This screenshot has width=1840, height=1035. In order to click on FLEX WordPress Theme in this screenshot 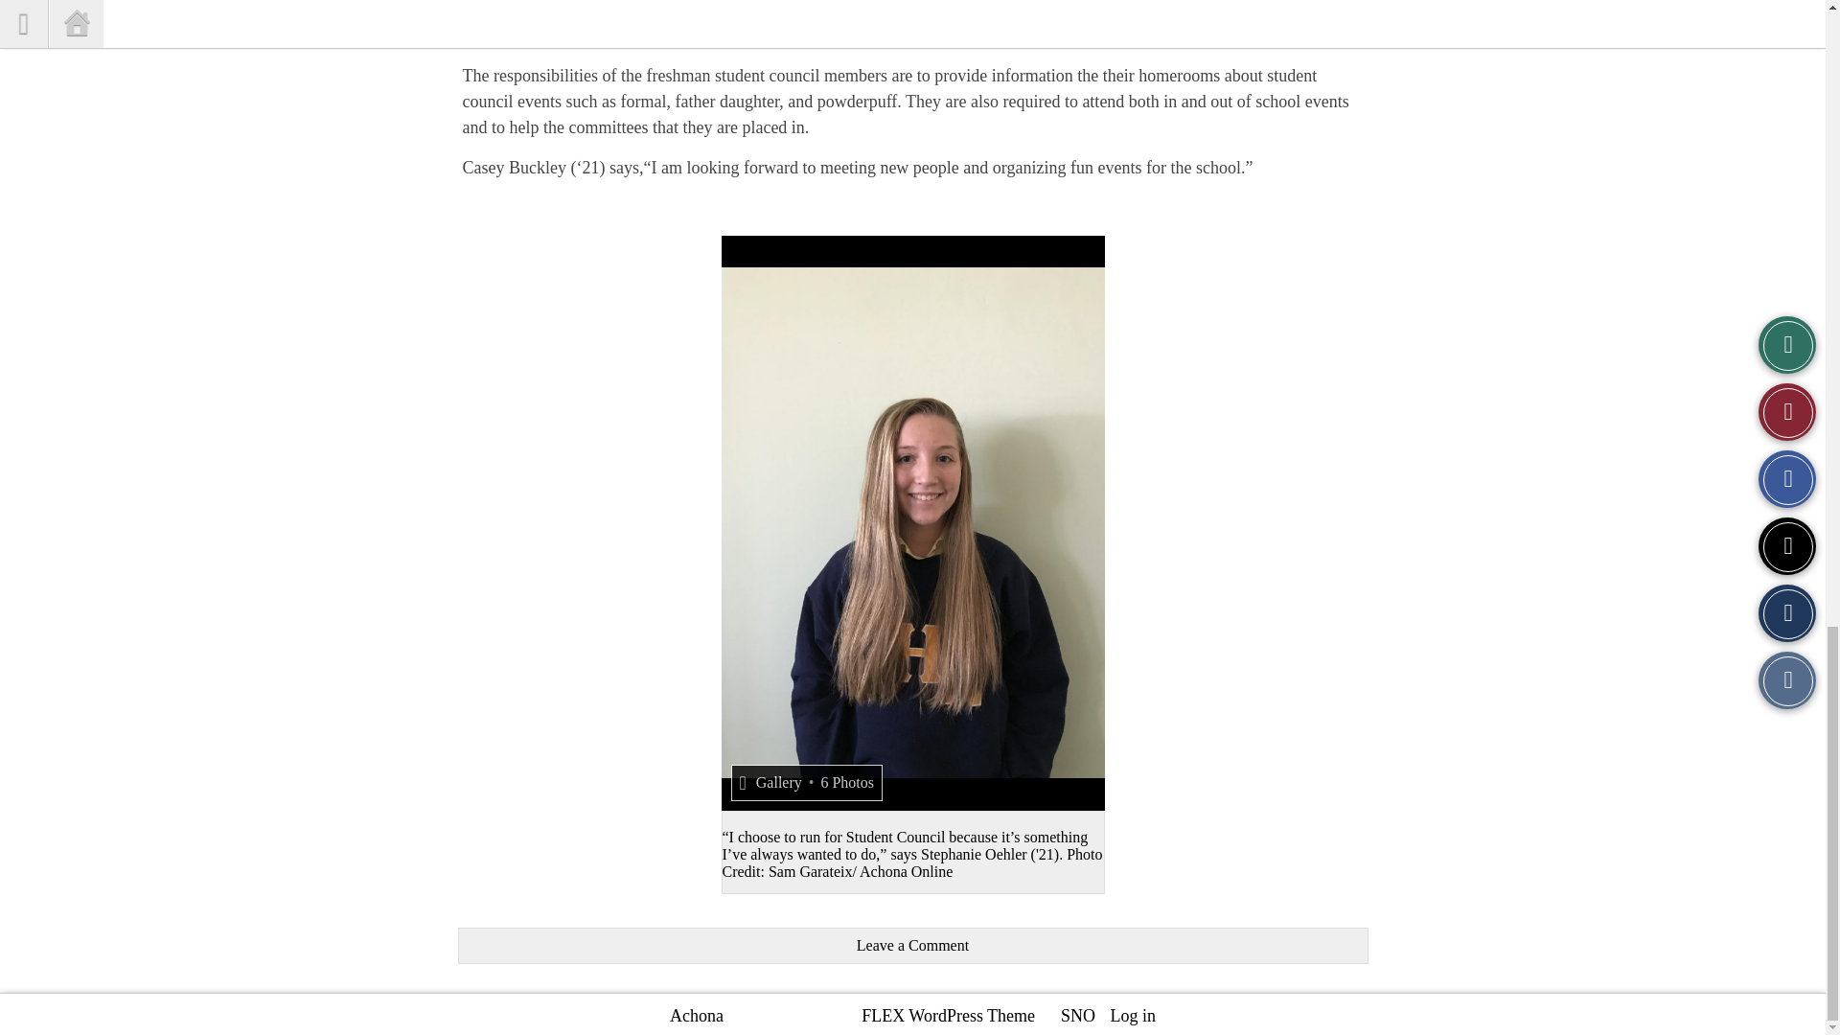, I will do `click(947, 1016)`.